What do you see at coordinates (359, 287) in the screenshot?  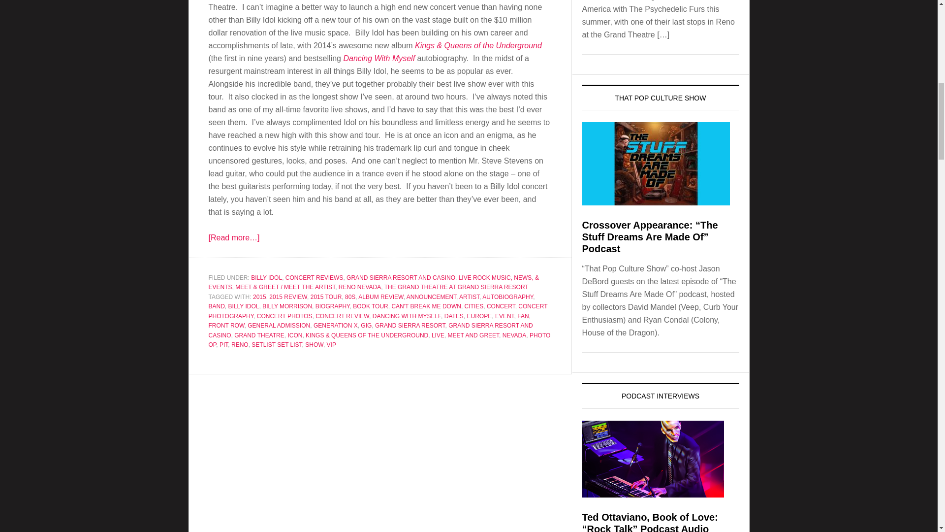 I see `RENO NEVADA` at bounding box center [359, 287].